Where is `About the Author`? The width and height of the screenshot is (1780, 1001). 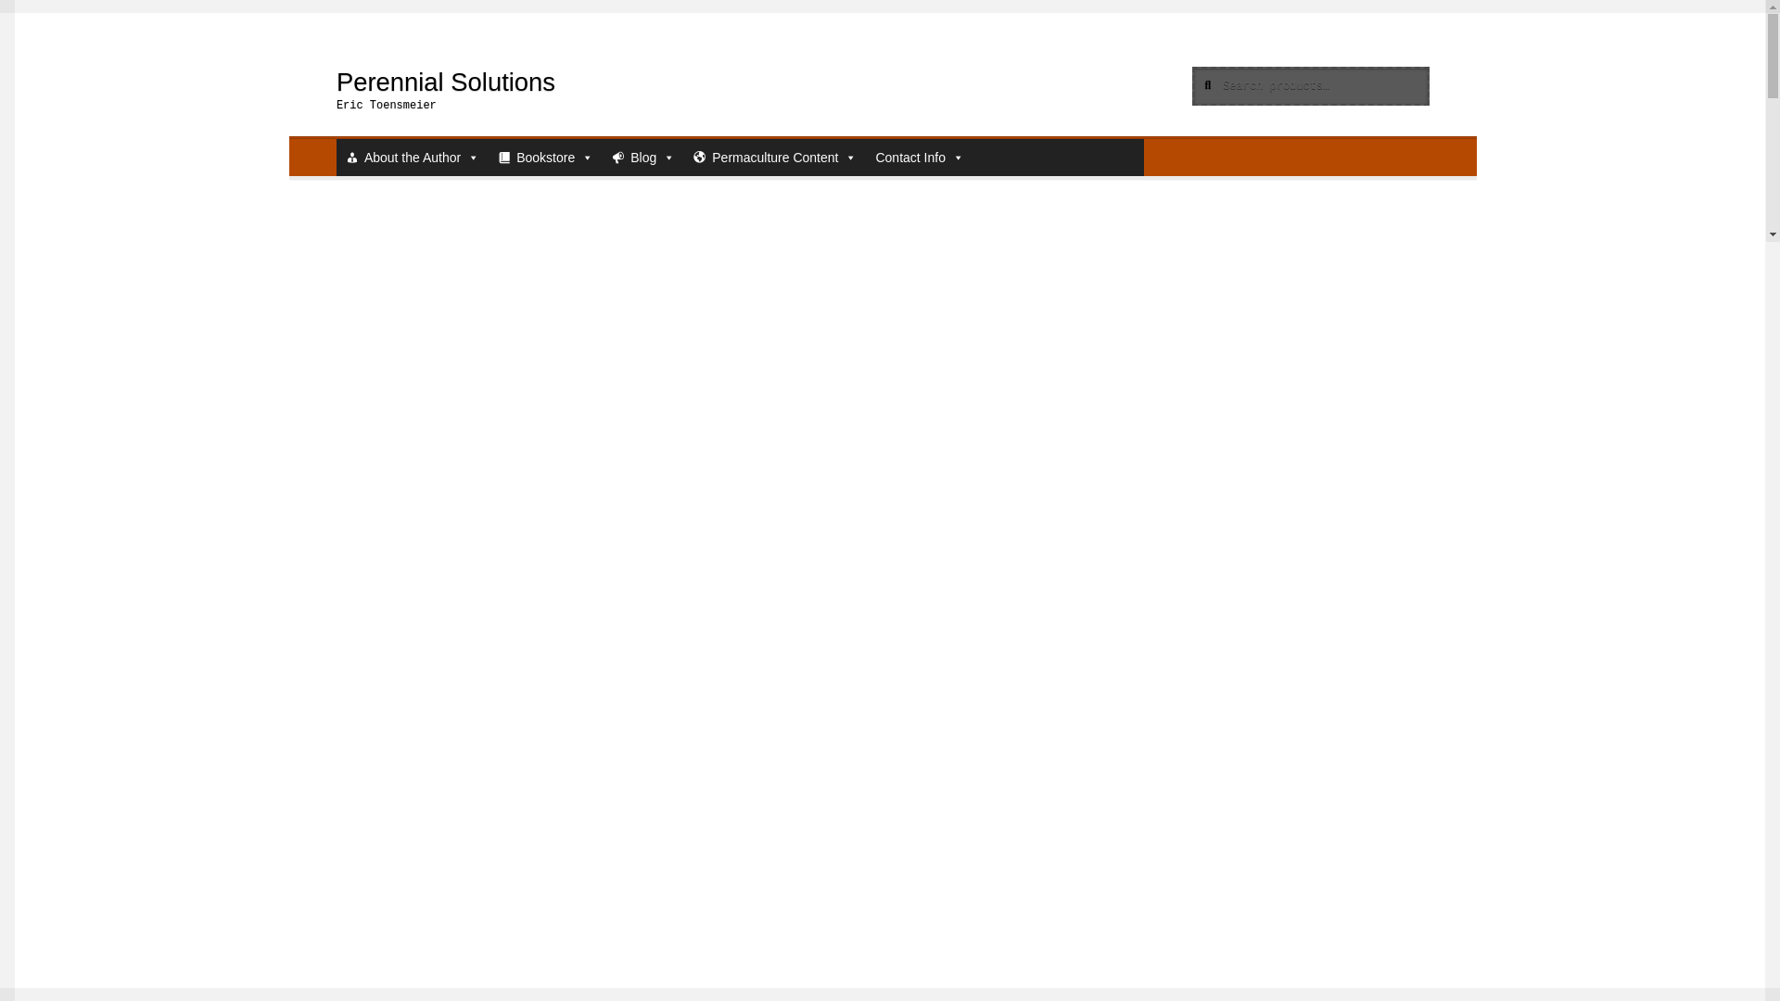
About the Author is located at coordinates (412, 158).